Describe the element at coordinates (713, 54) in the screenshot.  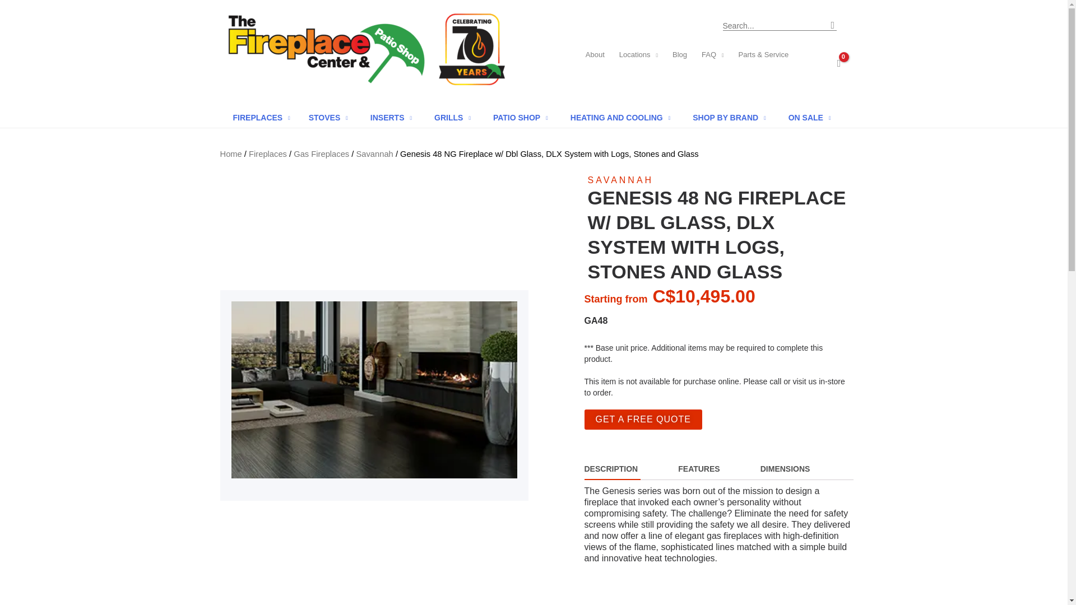
I see `FAQ` at that location.